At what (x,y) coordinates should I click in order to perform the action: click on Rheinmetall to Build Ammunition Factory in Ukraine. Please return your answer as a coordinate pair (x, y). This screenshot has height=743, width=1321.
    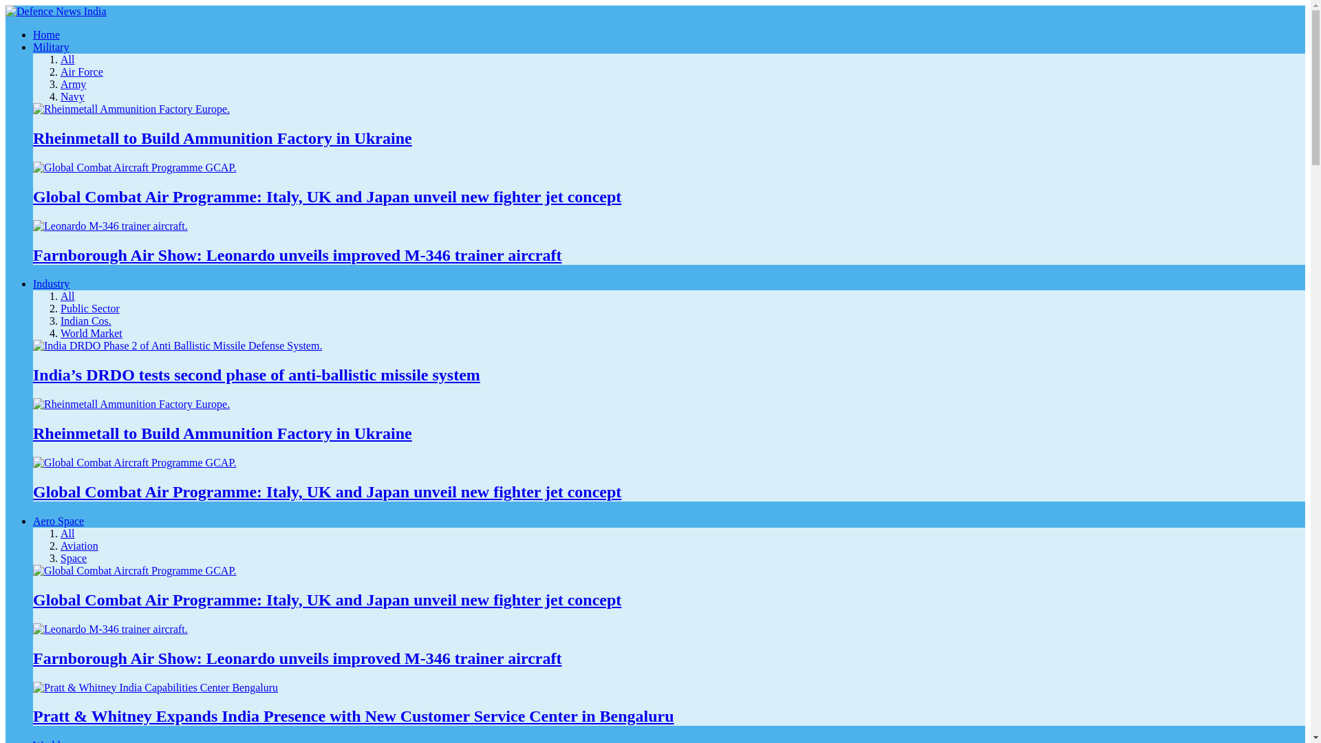
    Looking at the image, I should click on (131, 405).